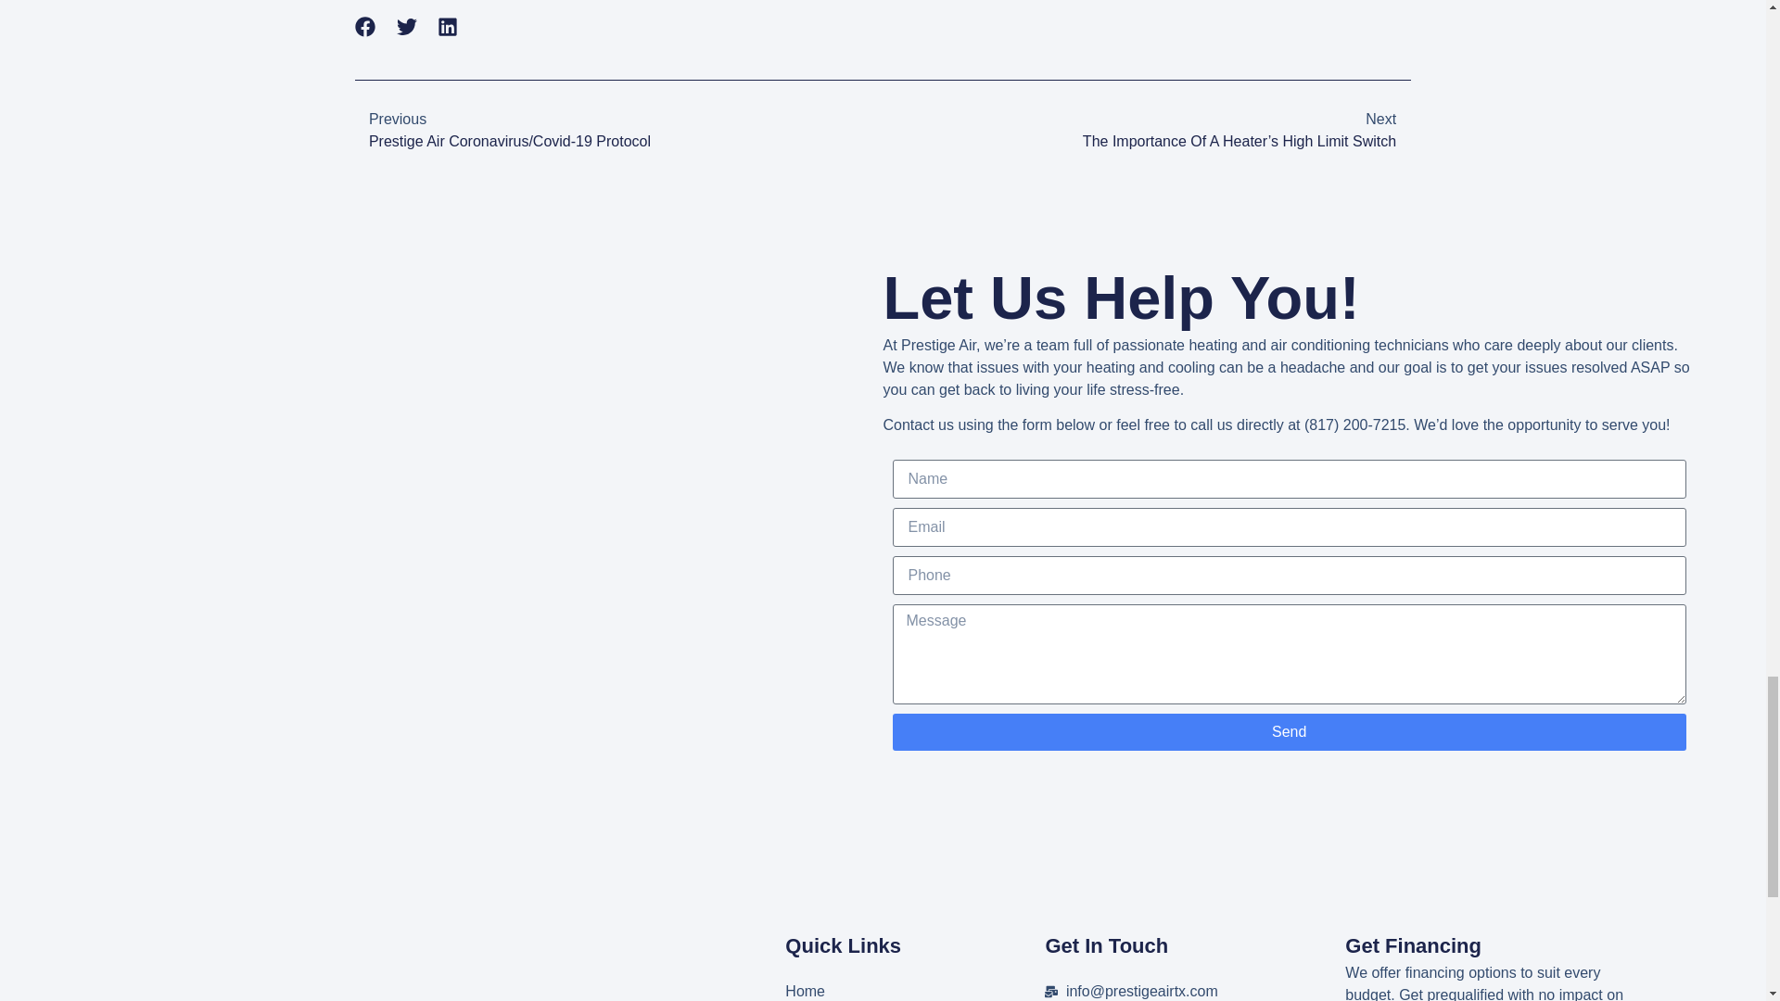 This screenshot has width=1780, height=1001. What do you see at coordinates (1289, 732) in the screenshot?
I see `Send` at bounding box center [1289, 732].